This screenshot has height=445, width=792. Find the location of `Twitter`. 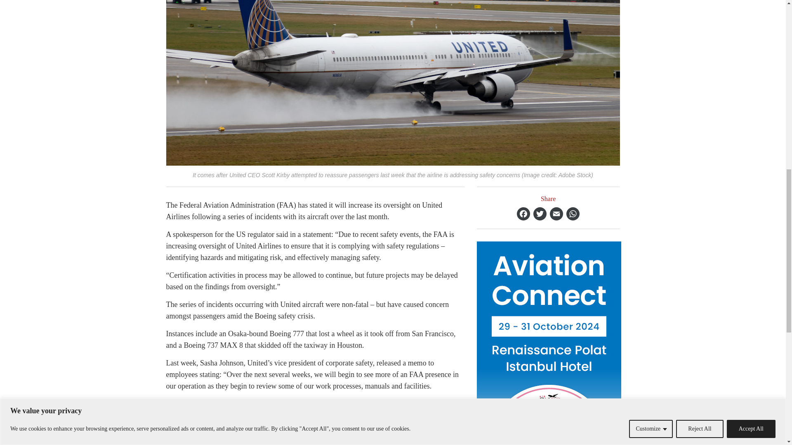

Twitter is located at coordinates (540, 213).